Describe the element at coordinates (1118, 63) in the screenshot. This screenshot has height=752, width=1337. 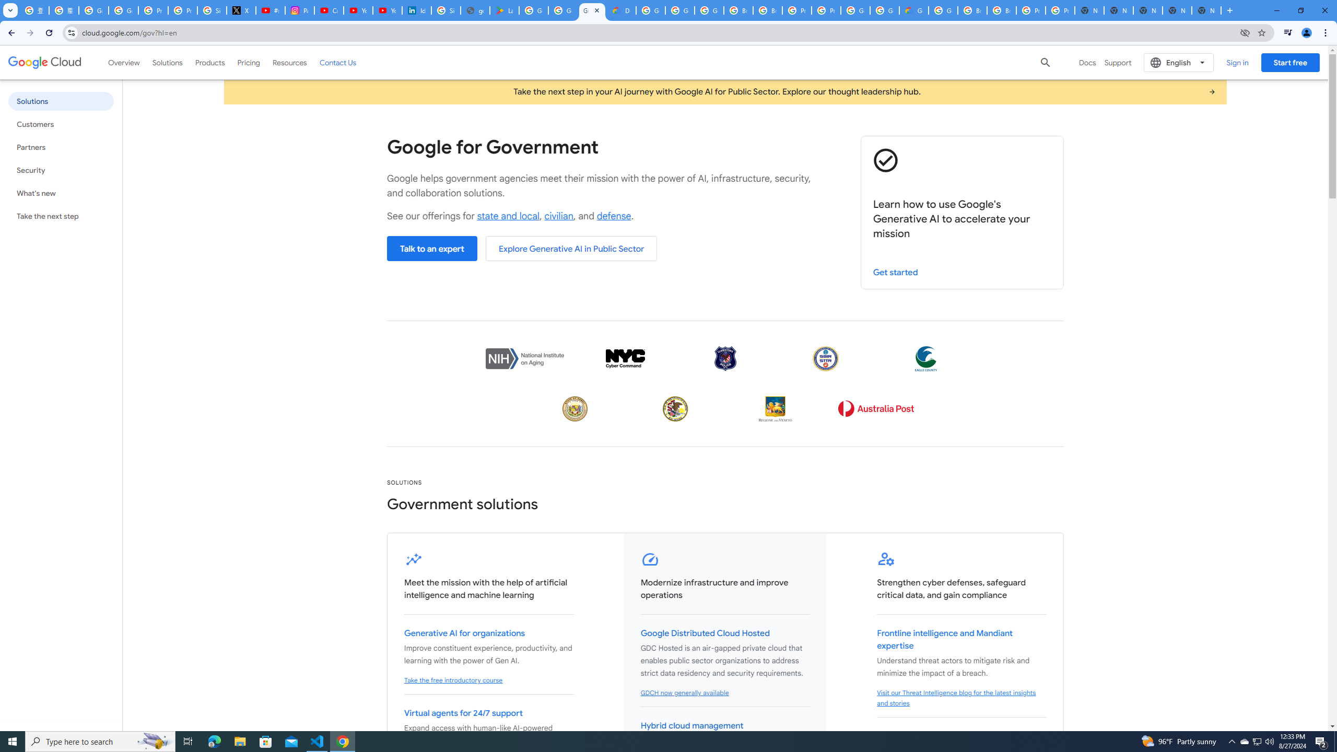
I see `Support` at that location.